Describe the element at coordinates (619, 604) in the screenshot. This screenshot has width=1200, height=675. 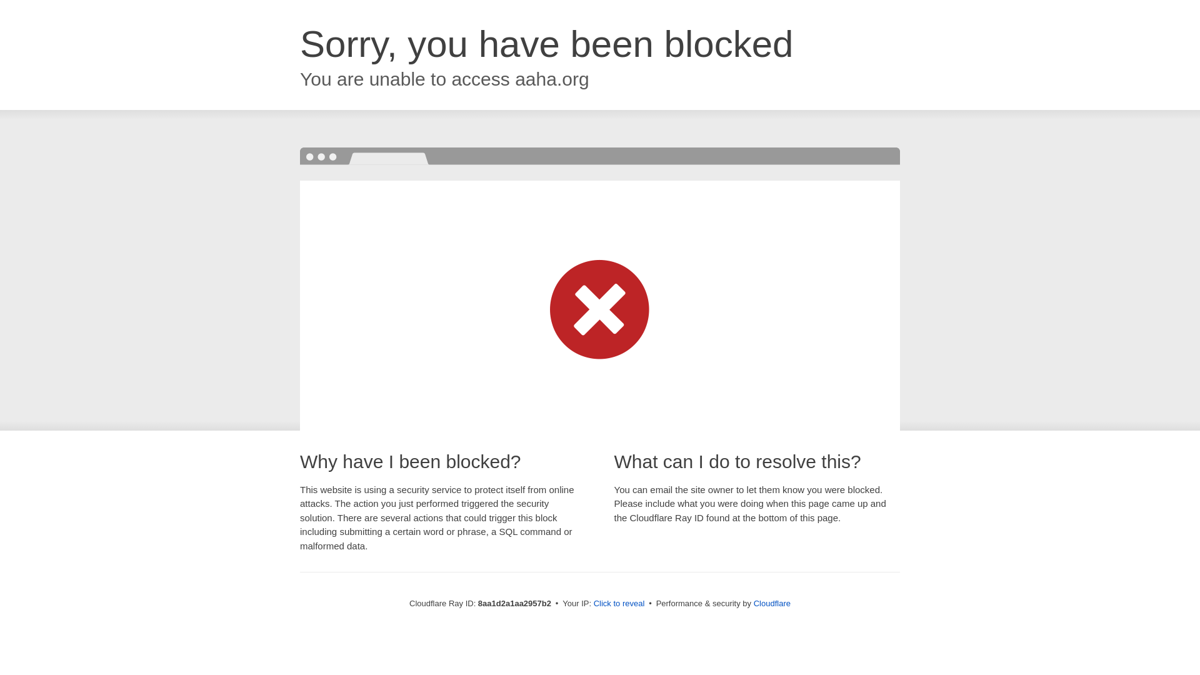
I see `Click to reveal` at that location.